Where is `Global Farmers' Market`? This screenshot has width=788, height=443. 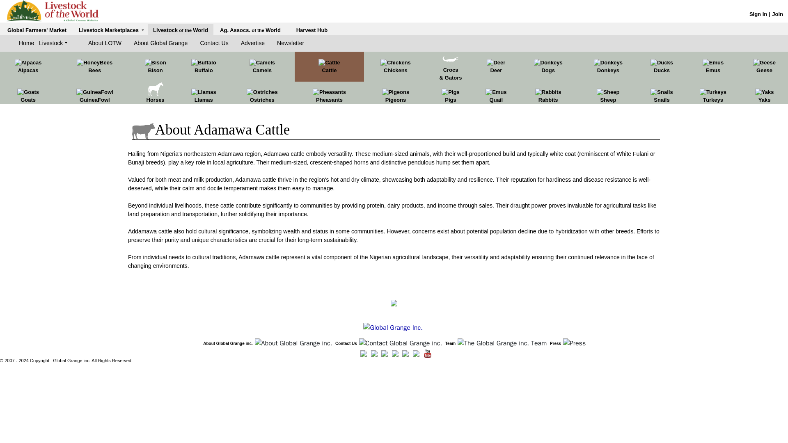 Global Farmers' Market is located at coordinates (37, 30).